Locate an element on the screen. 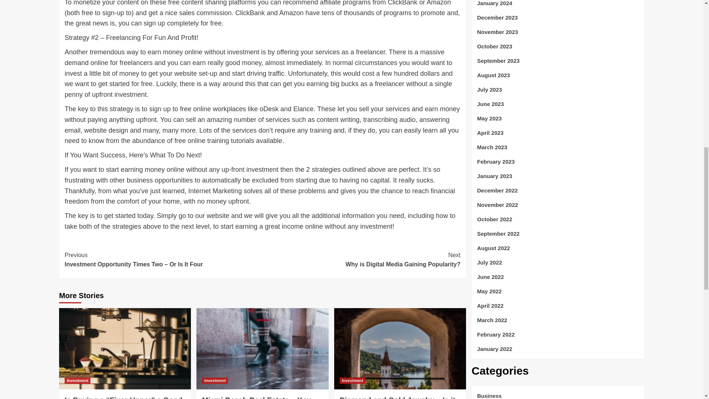 This screenshot has width=709, height=399. Investment is located at coordinates (215, 381).